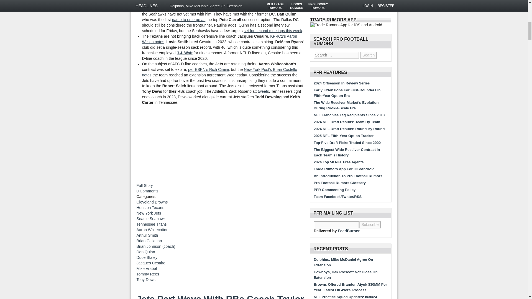 The height and width of the screenshot is (299, 532). Describe the element at coordinates (370, 225) in the screenshot. I see `Subscribe` at that location.